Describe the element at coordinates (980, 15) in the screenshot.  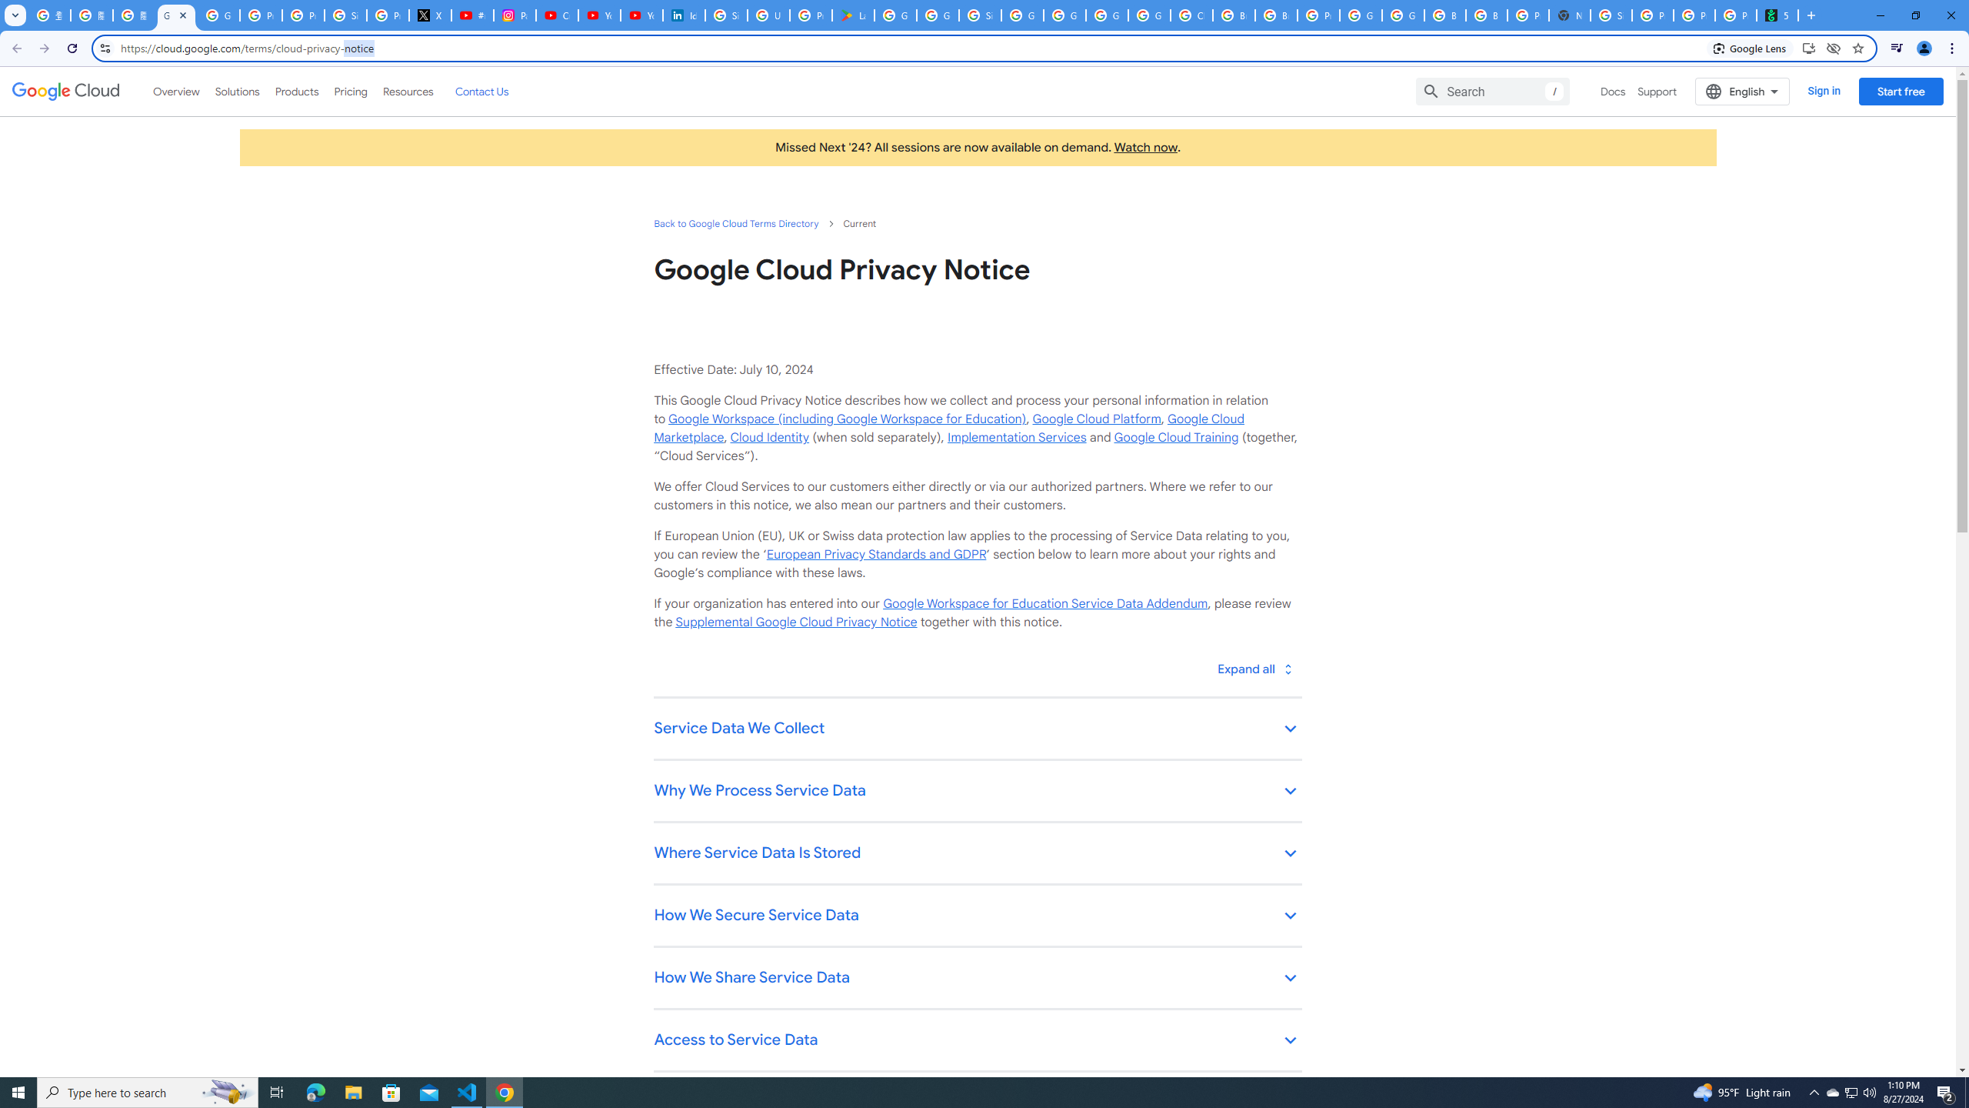
I see `Sign in - Google Accounts` at that location.